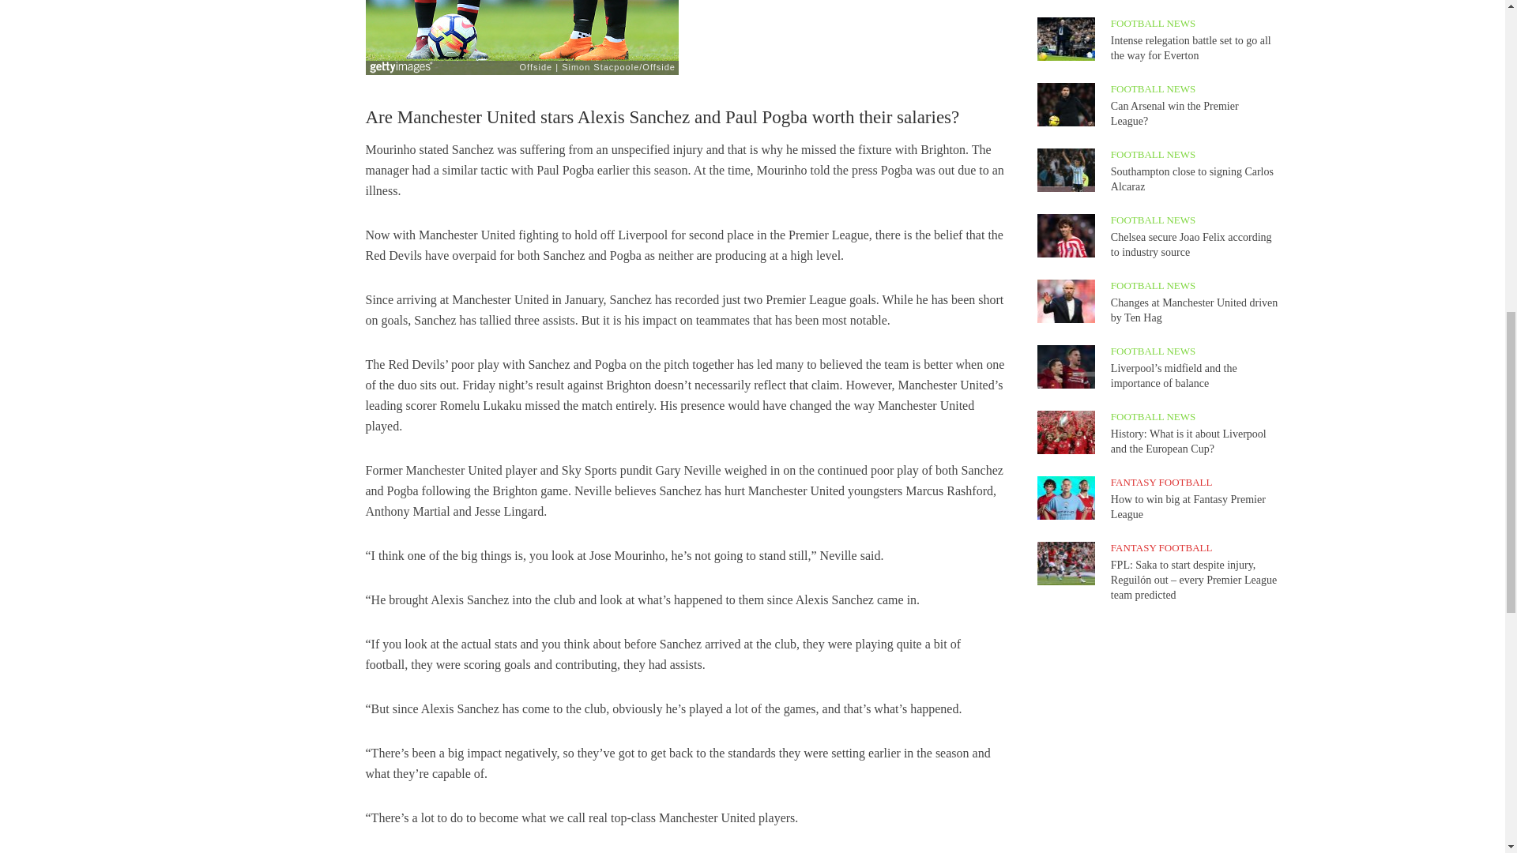  I want to click on Can Arsenal win the Premier League?, so click(1065, 103).